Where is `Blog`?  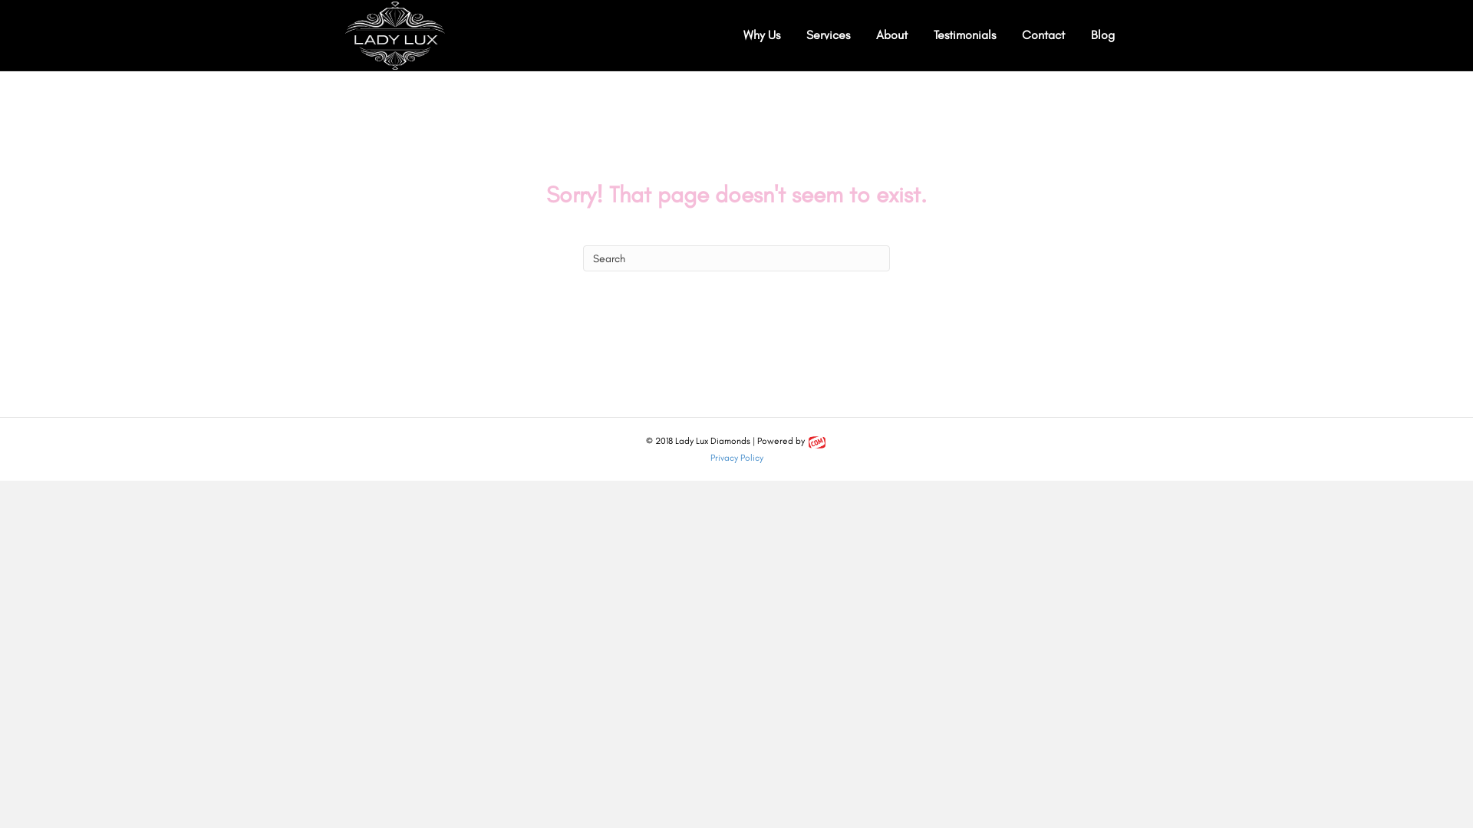
Blog is located at coordinates (1103, 35).